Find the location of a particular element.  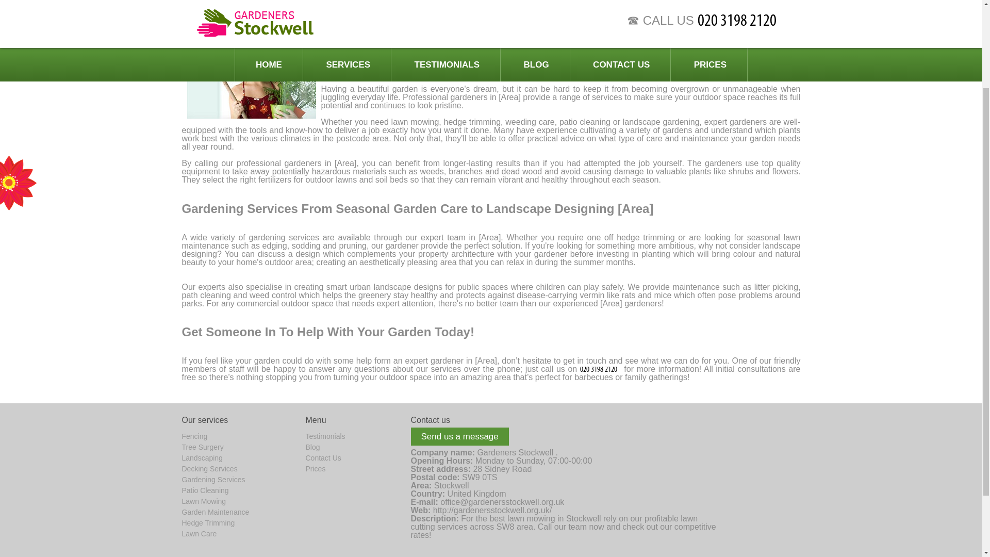

Tree Surgery is located at coordinates (202, 447).